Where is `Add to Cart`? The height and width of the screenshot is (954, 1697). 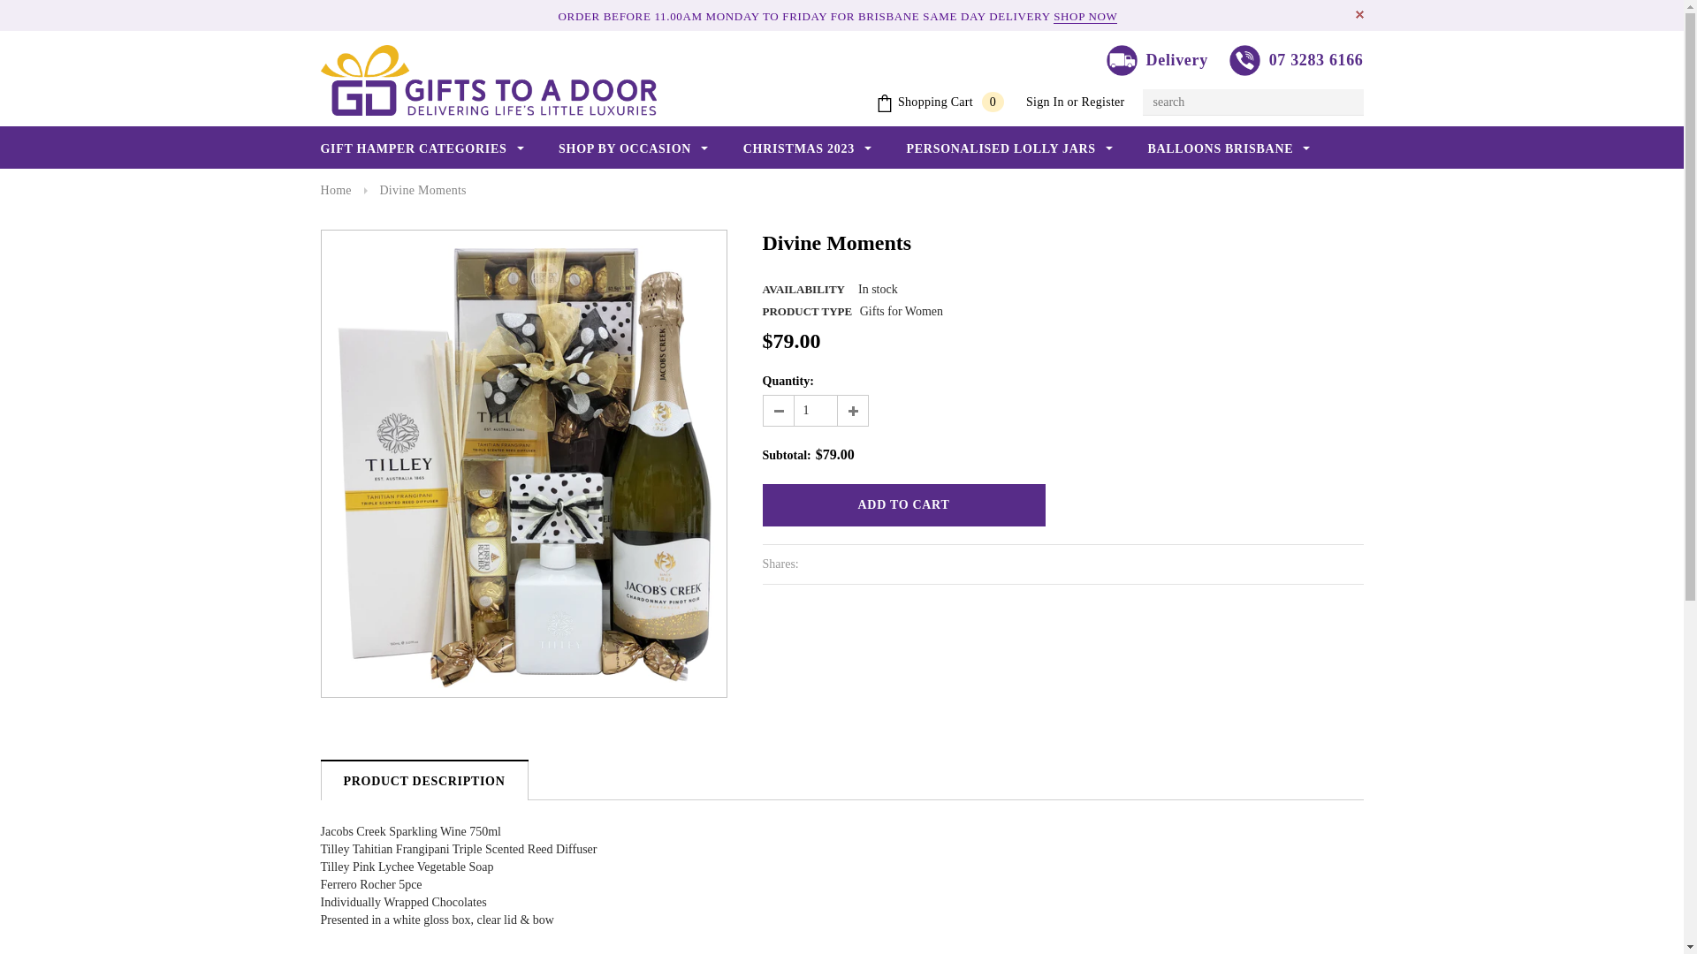
Add to Cart is located at coordinates (903, 505).